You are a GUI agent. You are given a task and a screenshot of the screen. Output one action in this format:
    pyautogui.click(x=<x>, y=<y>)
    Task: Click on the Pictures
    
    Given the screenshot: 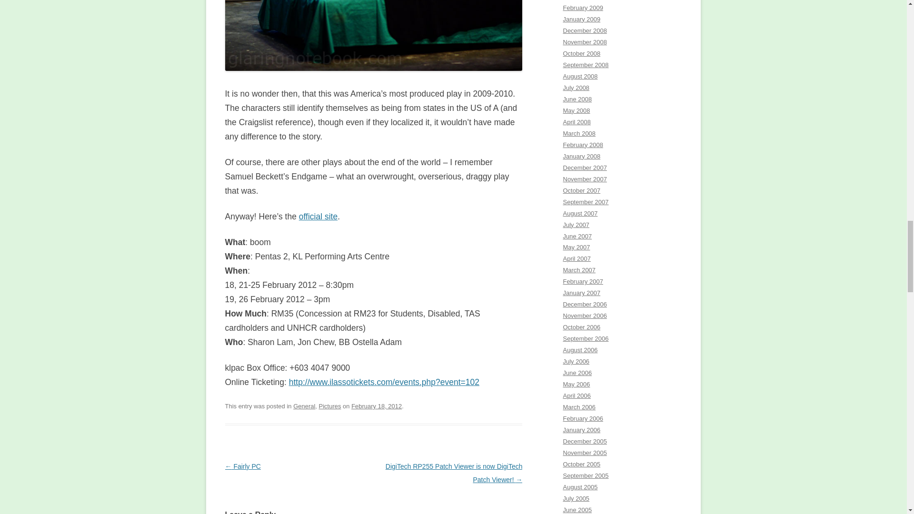 What is the action you would take?
    pyautogui.click(x=330, y=405)
    